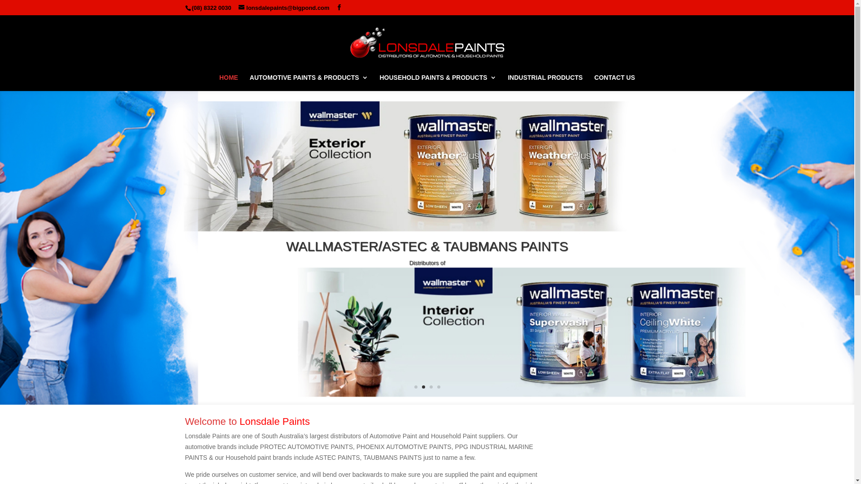 The height and width of the screenshot is (484, 861). Describe the element at coordinates (439, 387) in the screenshot. I see `4` at that location.